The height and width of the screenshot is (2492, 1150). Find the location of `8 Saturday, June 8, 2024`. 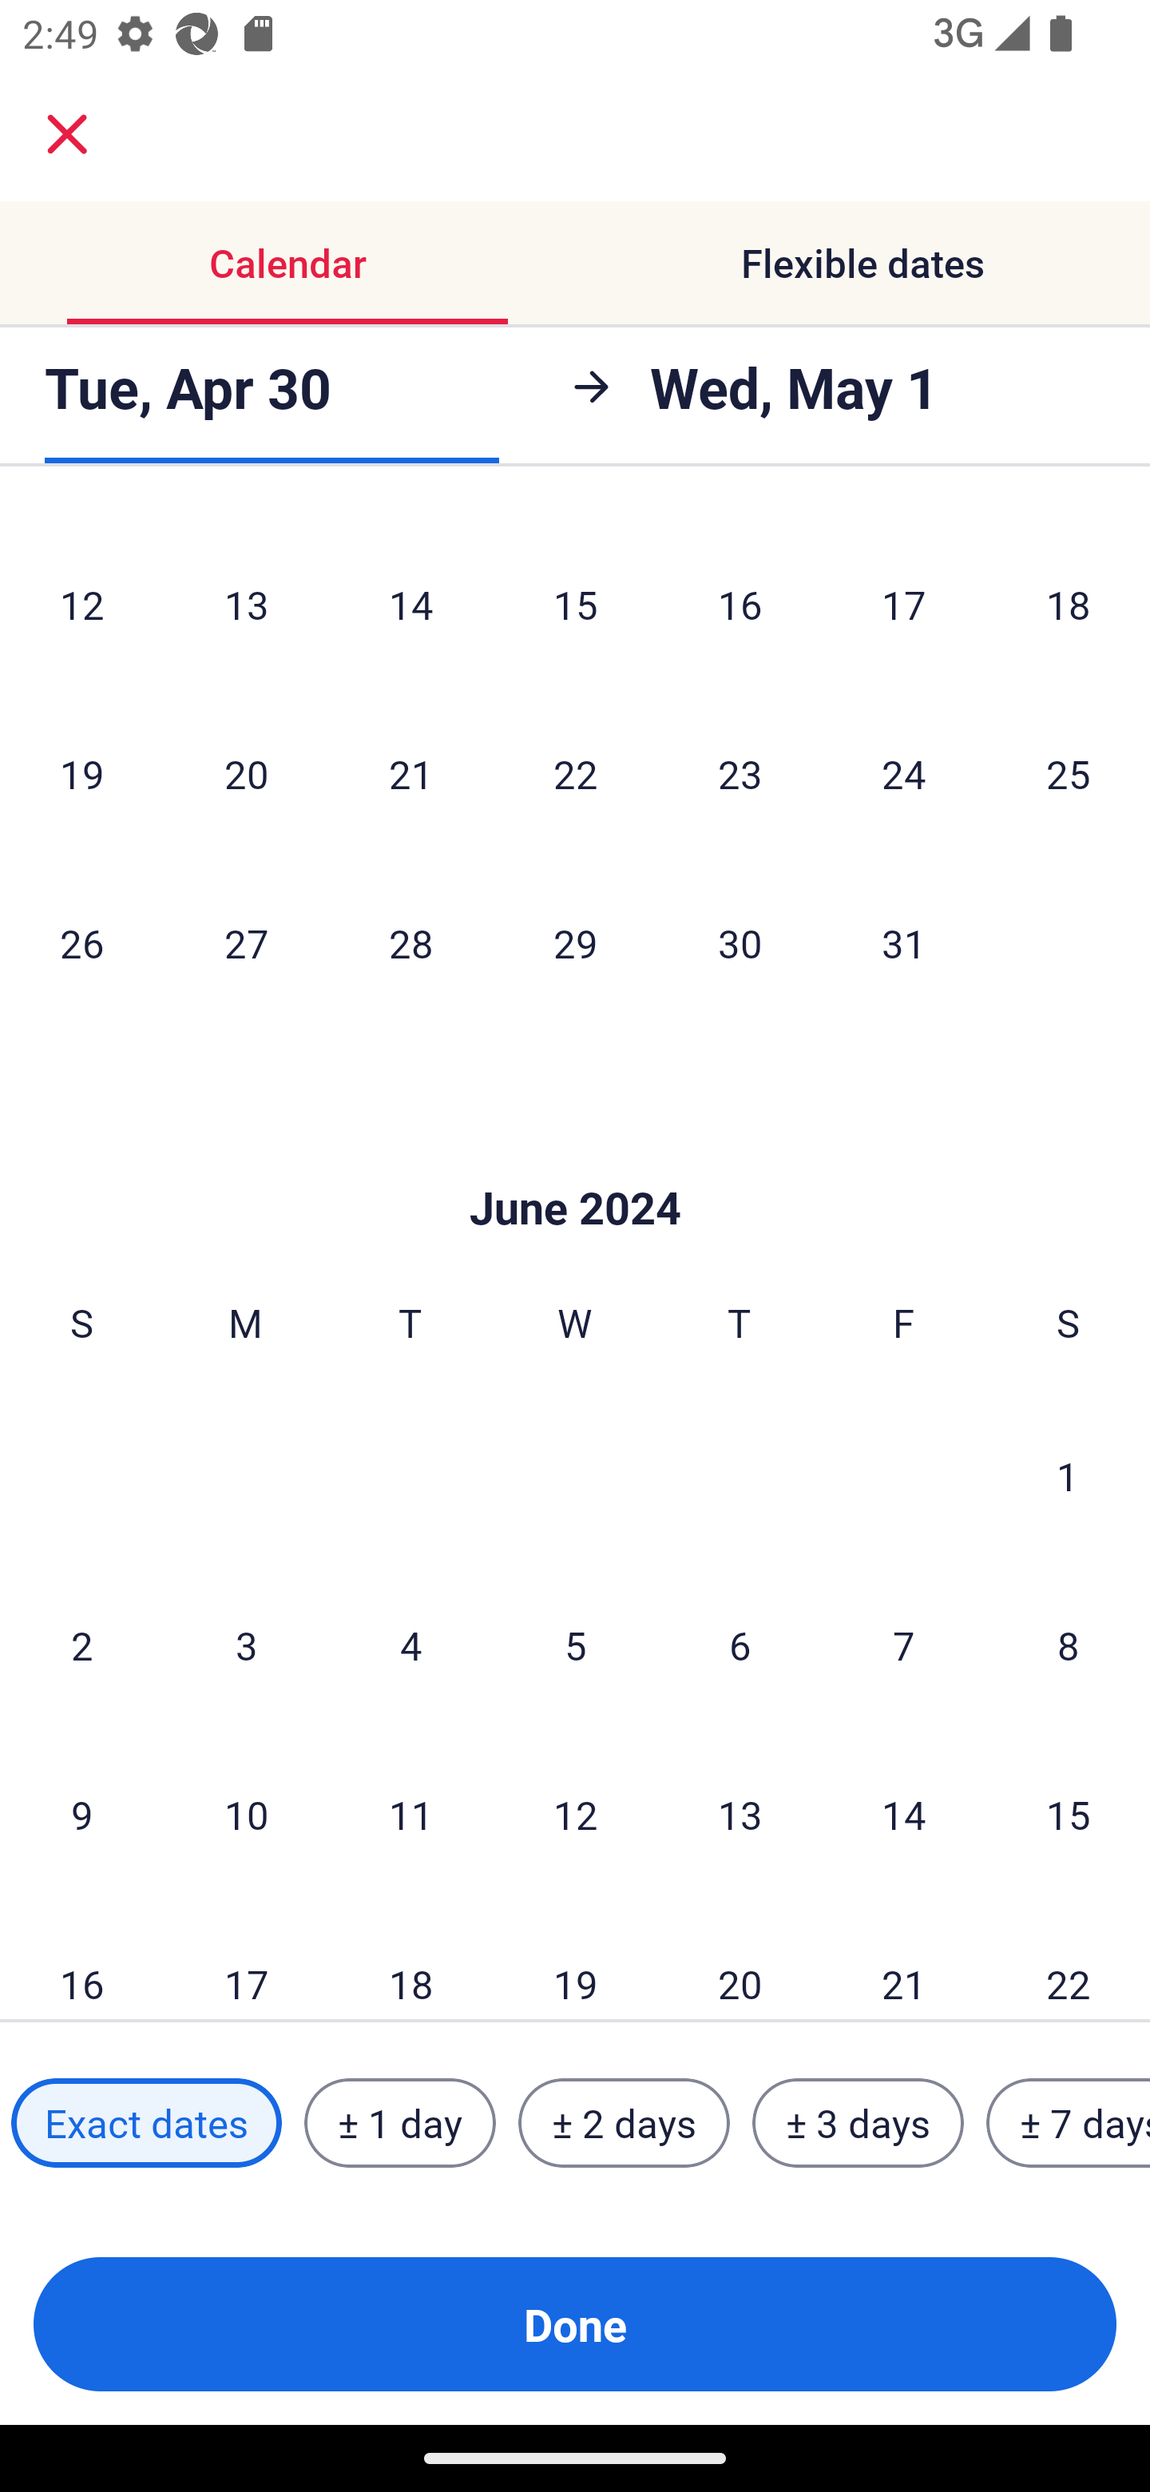

8 Saturday, June 8, 2024 is located at coordinates (1069, 1645).